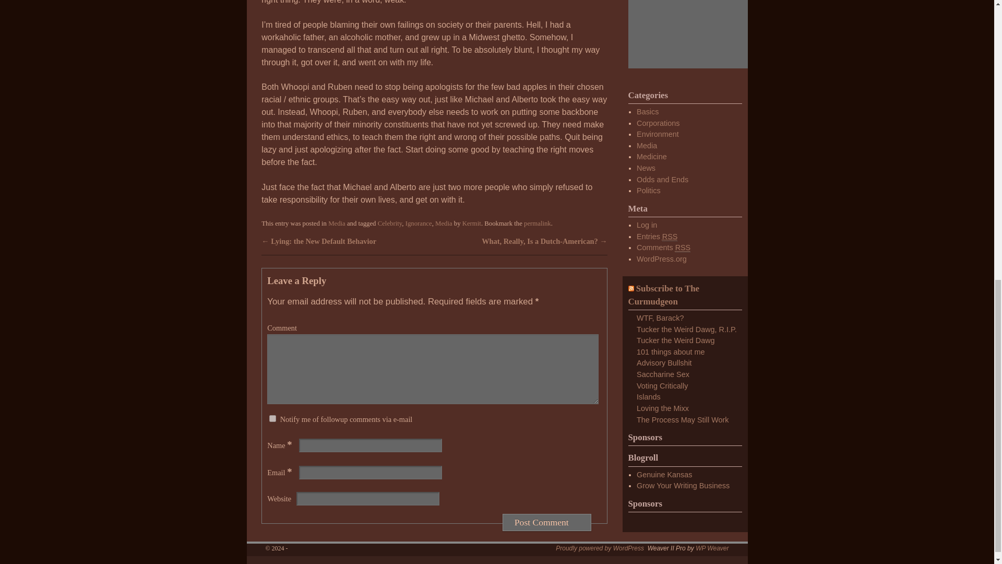 The width and height of the screenshot is (1002, 564). Describe the element at coordinates (471, 224) in the screenshot. I see `Kermit` at that location.